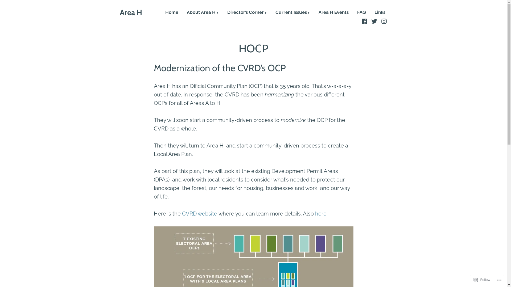 The width and height of the screenshot is (511, 287). I want to click on Area H Events, so click(333, 13).